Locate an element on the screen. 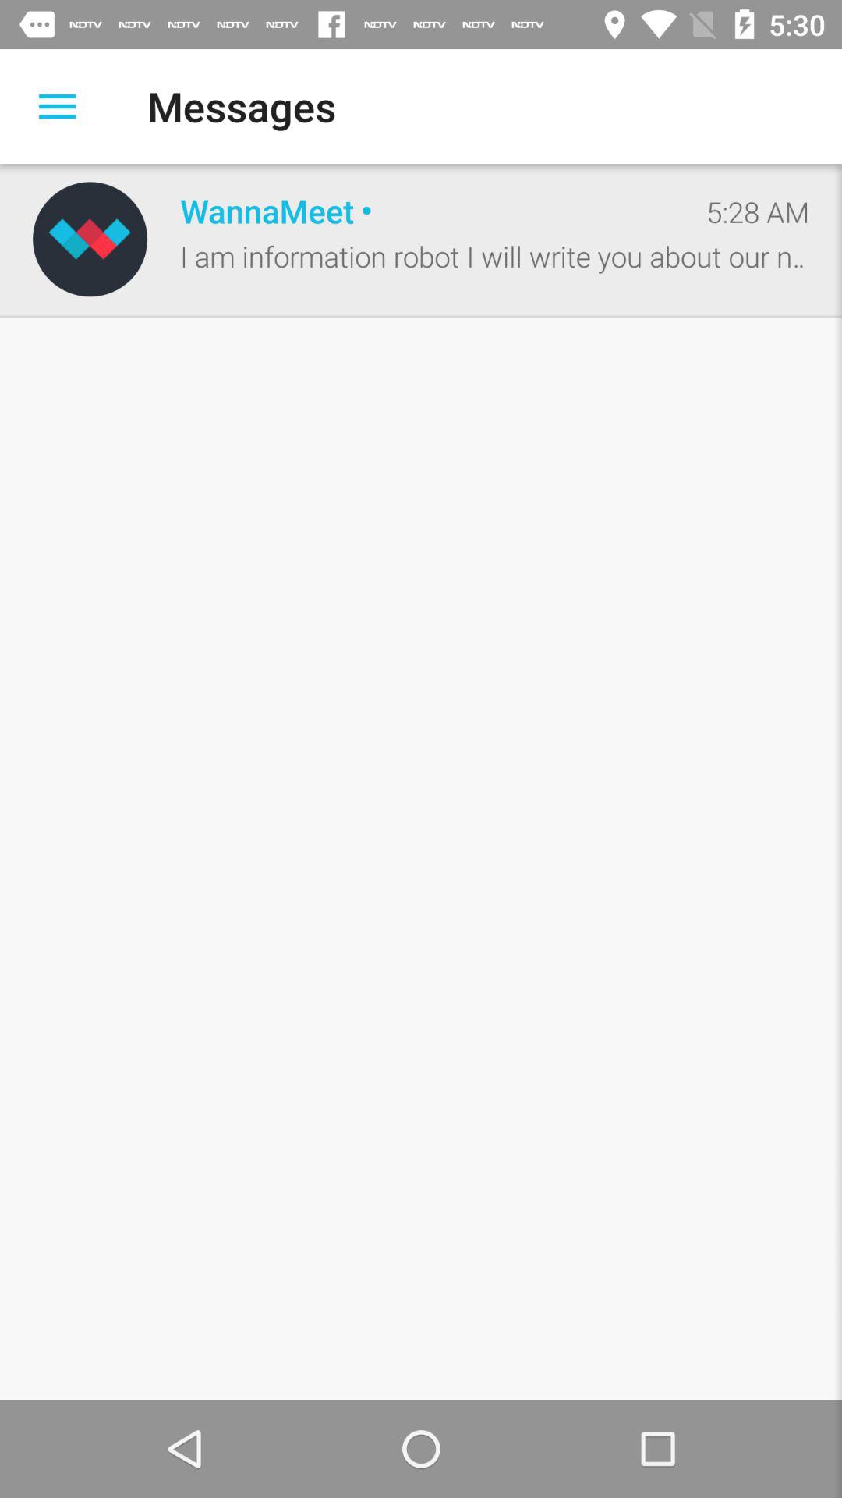  choose item below the wannameet   item is located at coordinates (494, 256).